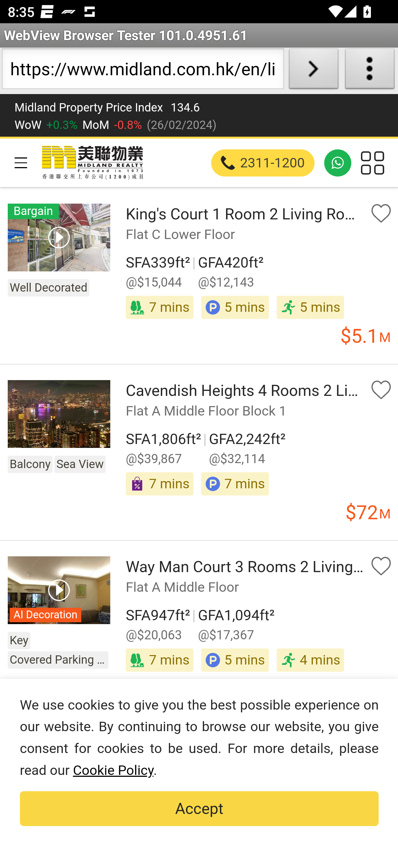 The width and height of the screenshot is (398, 841). What do you see at coordinates (313, 71) in the screenshot?
I see `Load URL` at bounding box center [313, 71].